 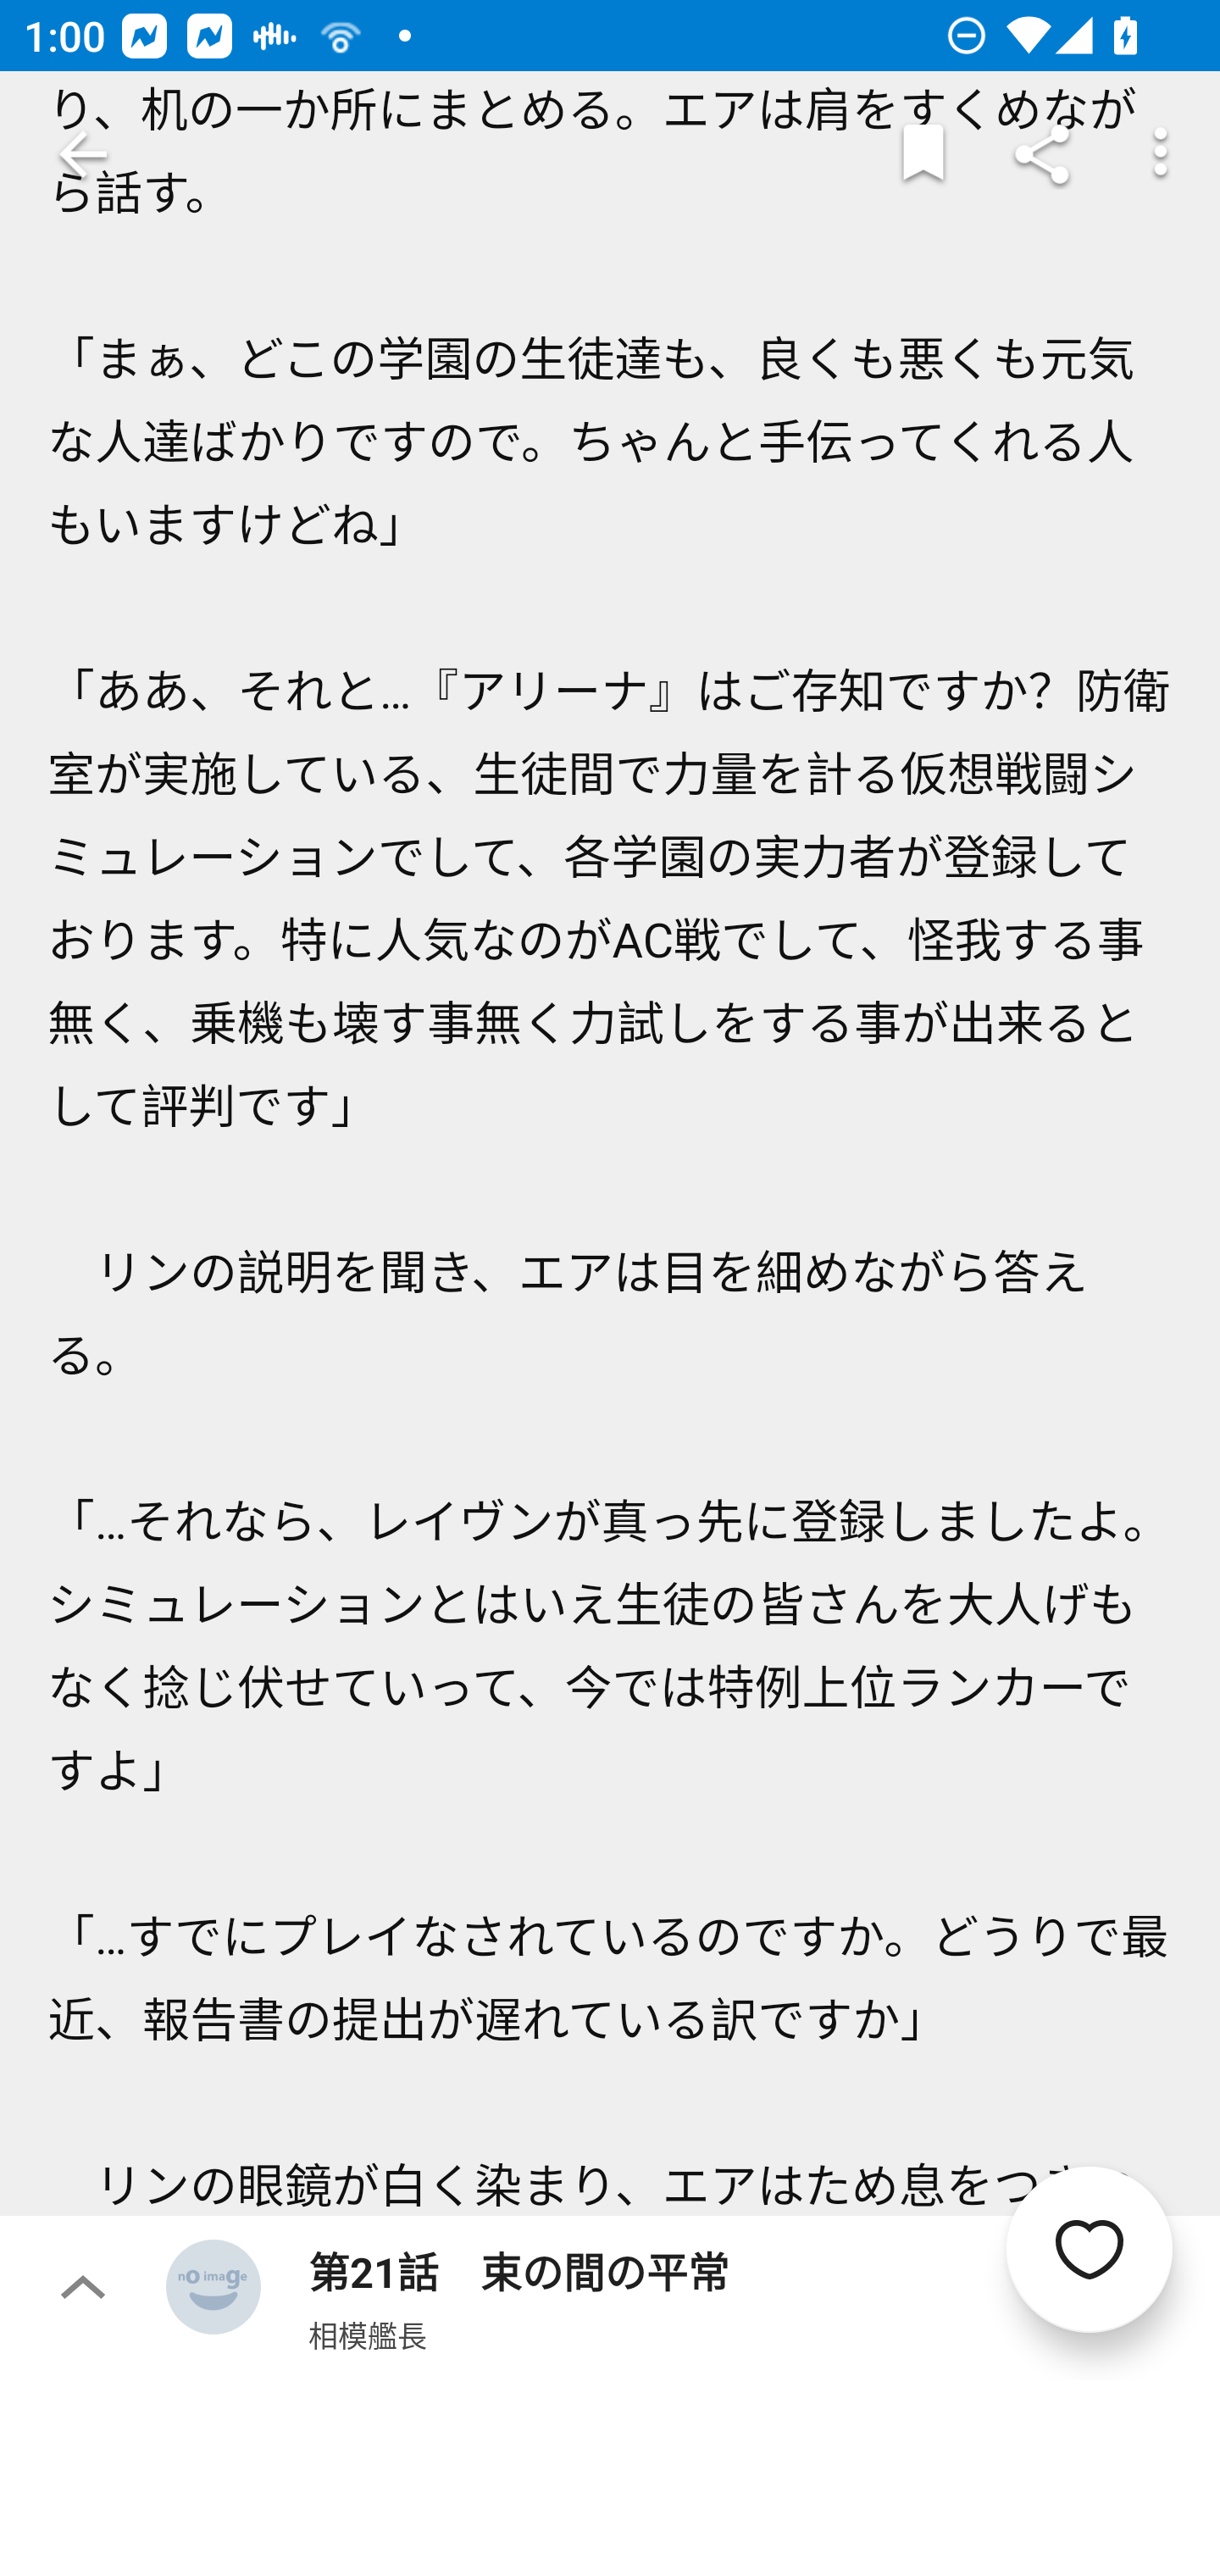 What do you see at coordinates (368, 2334) in the screenshot?
I see `相模艦長` at bounding box center [368, 2334].